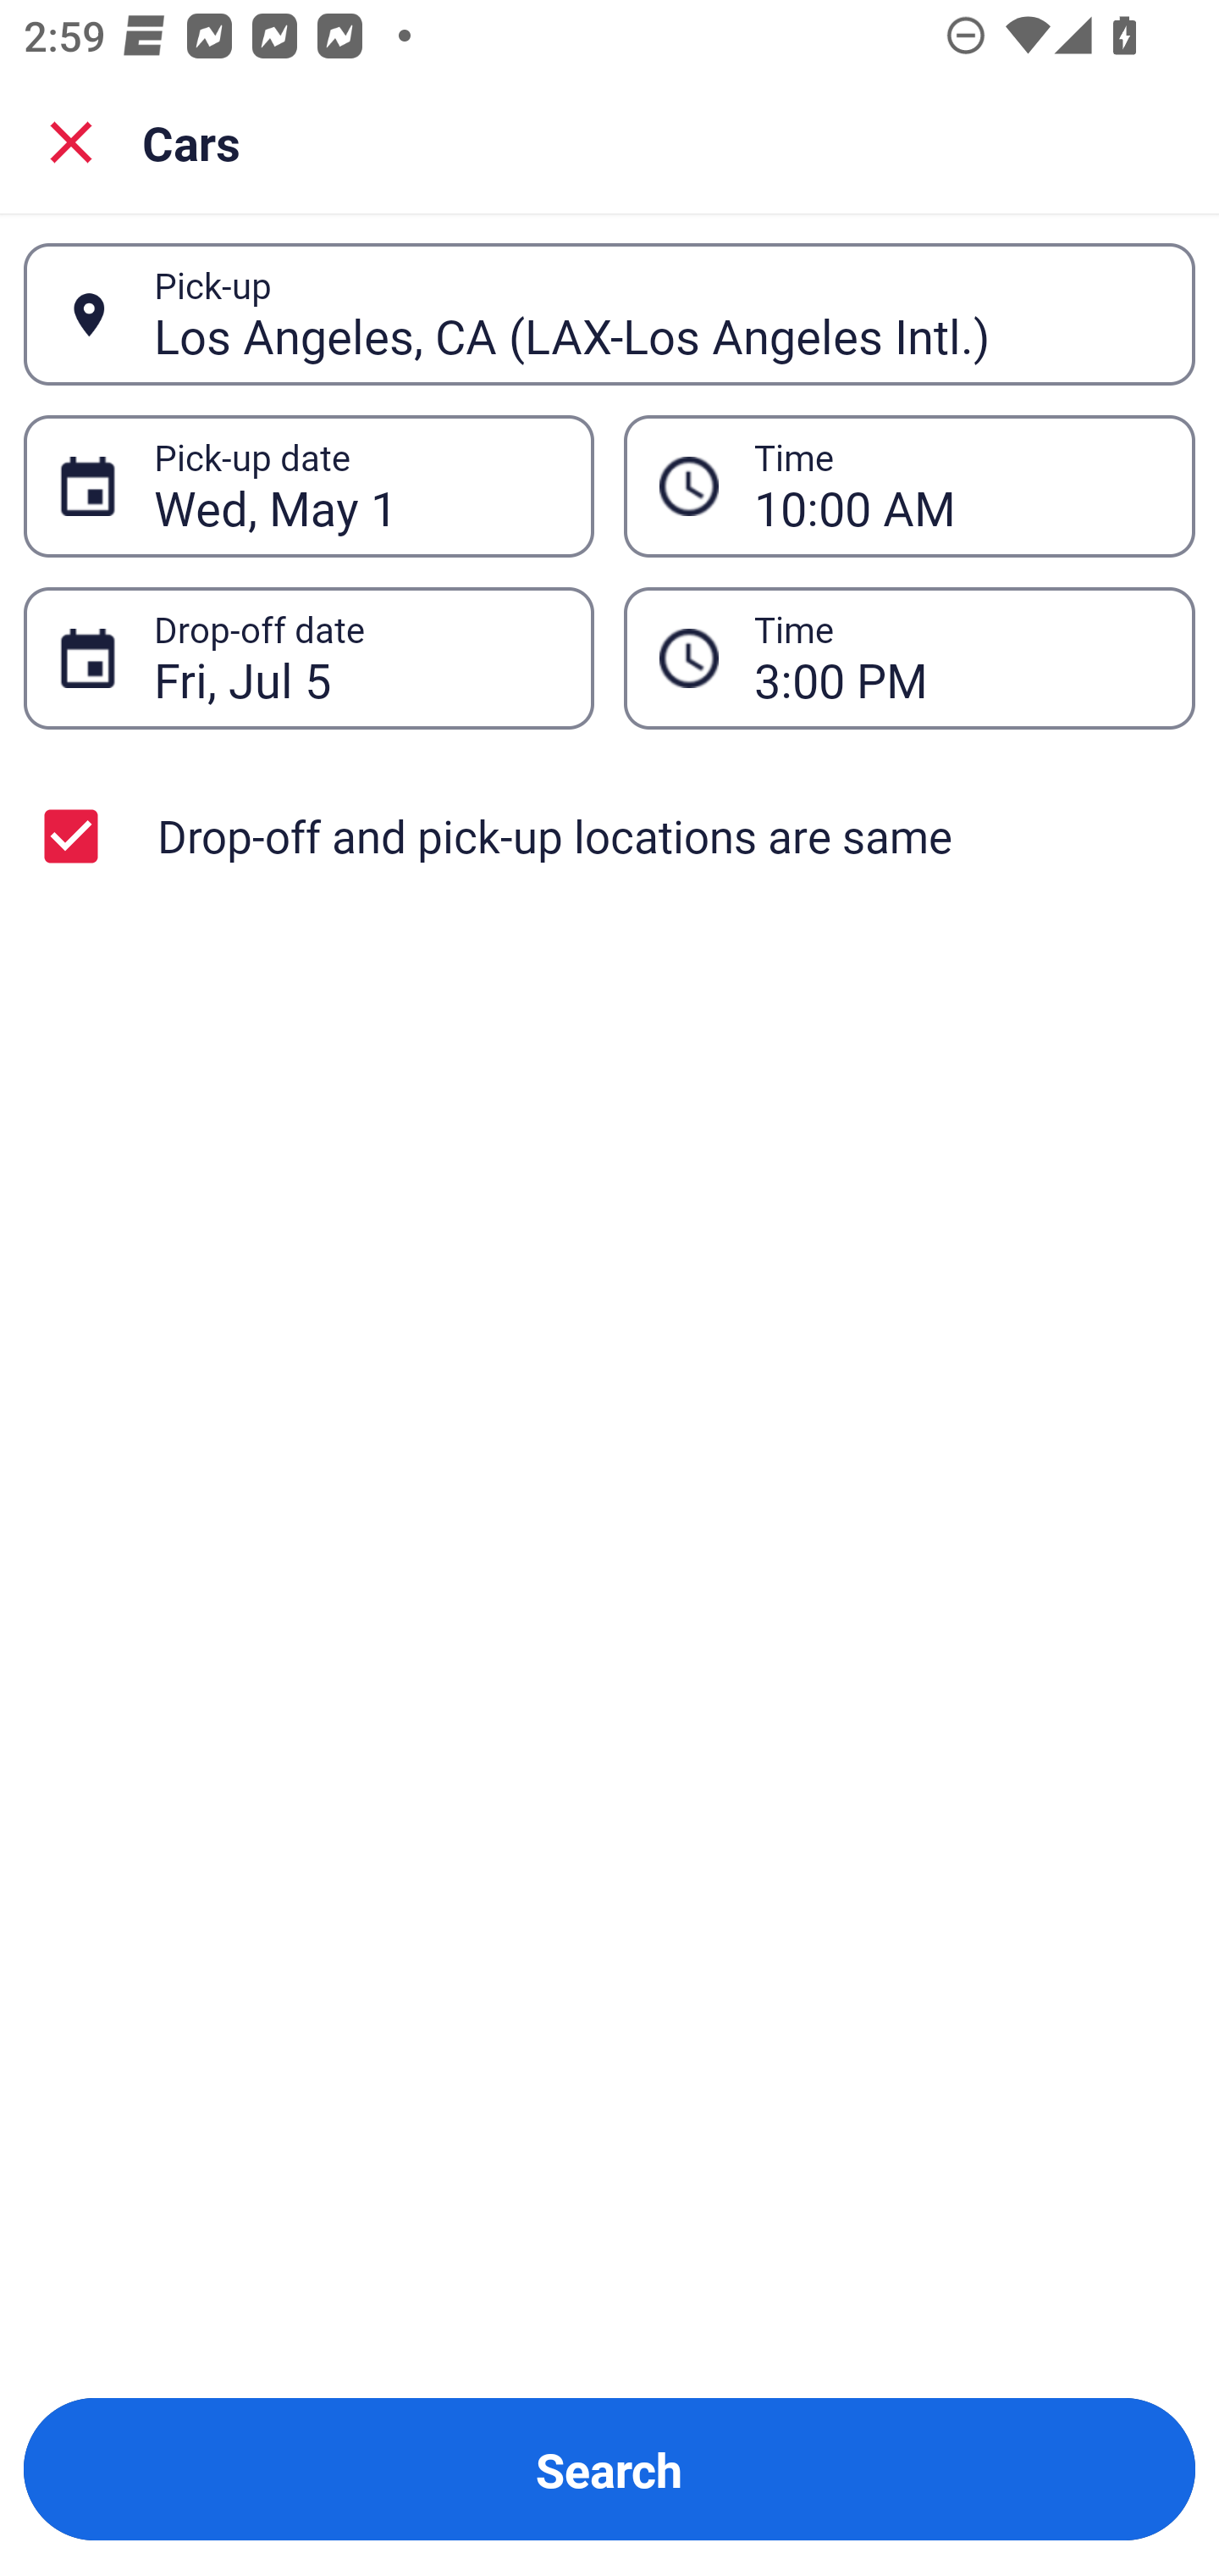  What do you see at coordinates (308, 658) in the screenshot?
I see `Fri, Jul 5 Drop-off date` at bounding box center [308, 658].